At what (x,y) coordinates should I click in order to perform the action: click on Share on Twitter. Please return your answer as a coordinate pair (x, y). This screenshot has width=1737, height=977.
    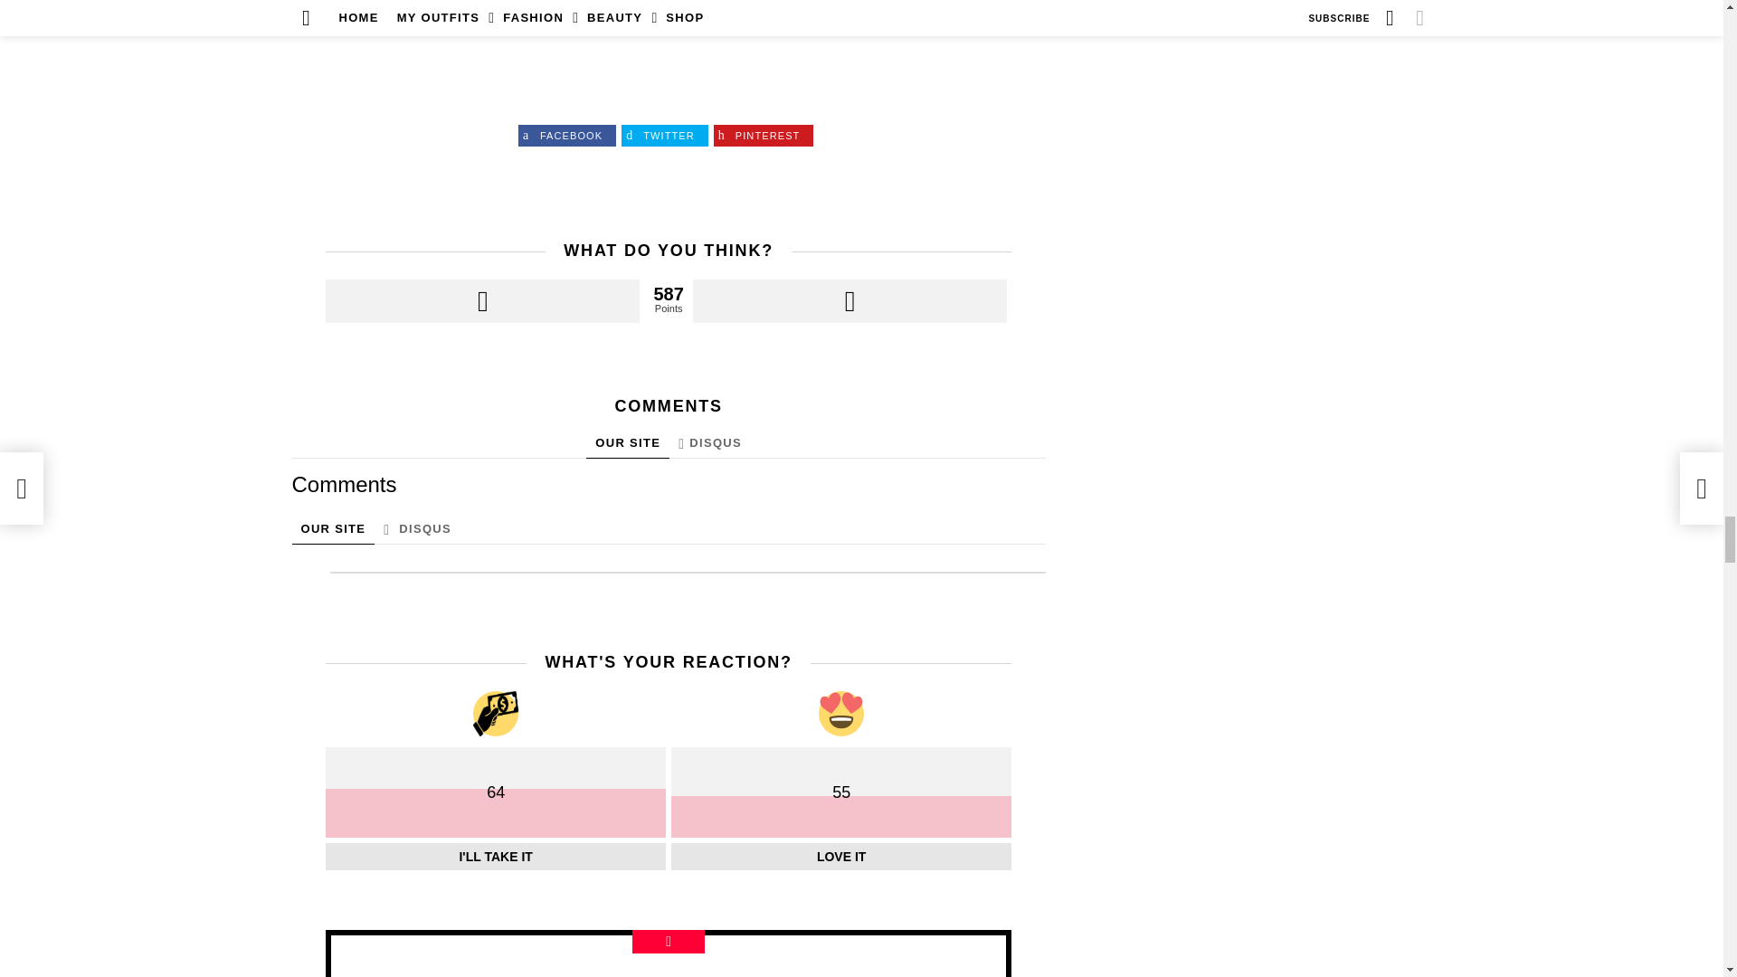
    Looking at the image, I should click on (665, 136).